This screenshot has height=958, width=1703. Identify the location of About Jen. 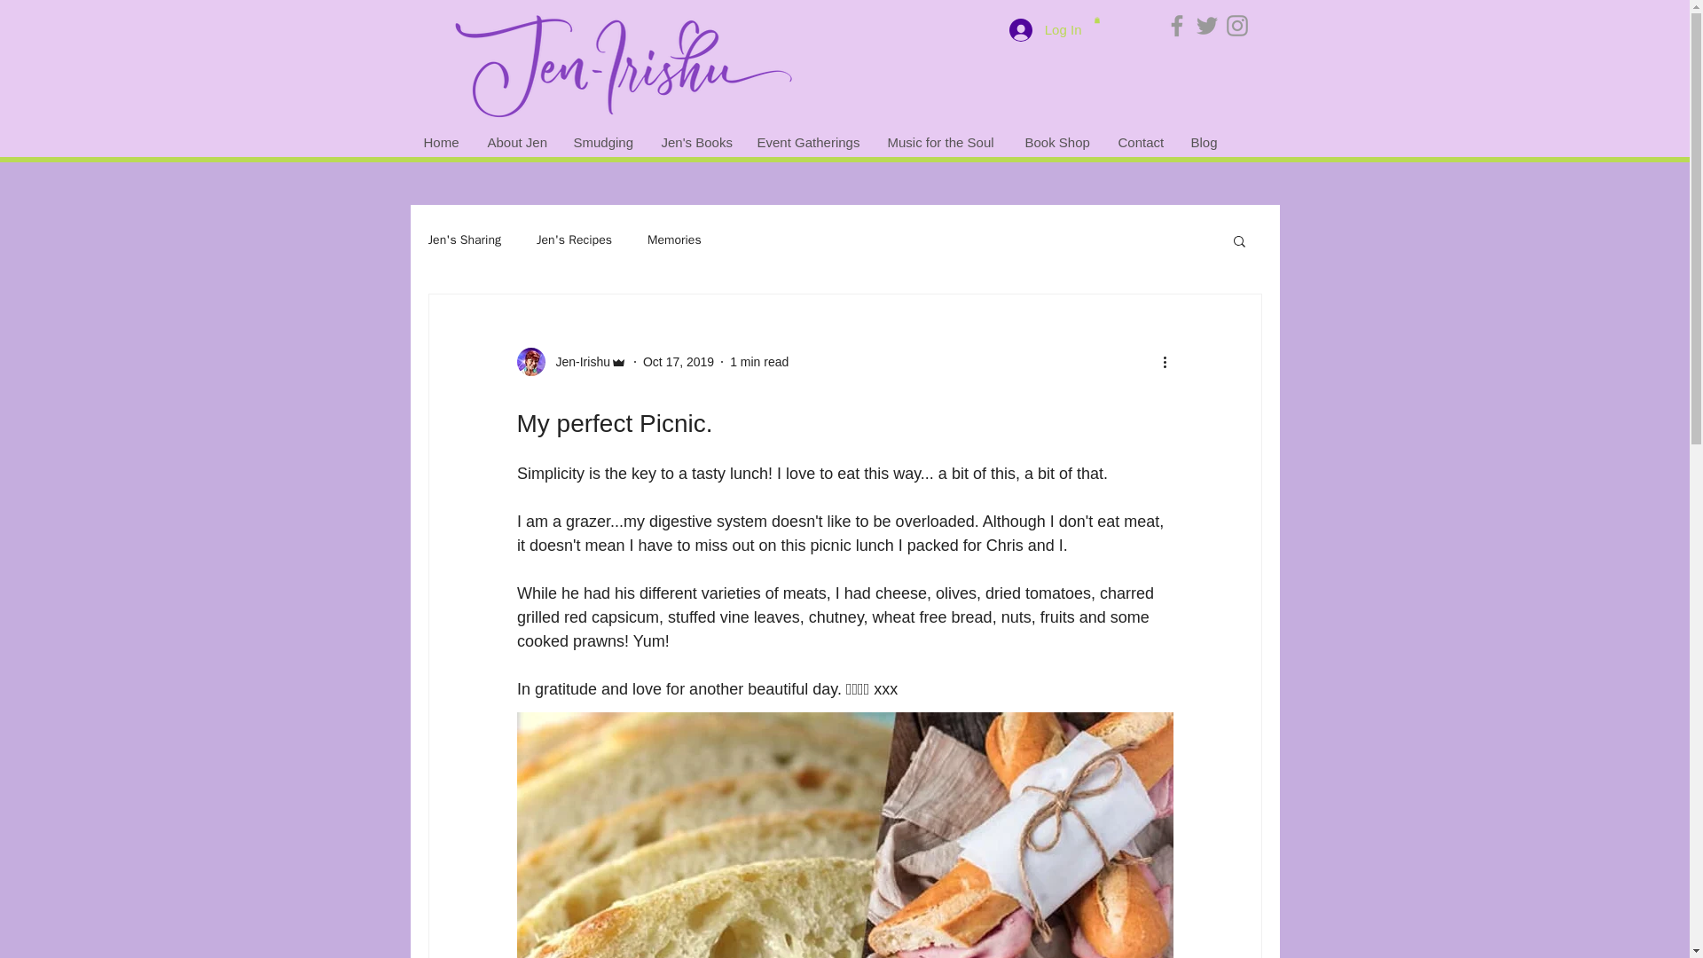
(516, 142).